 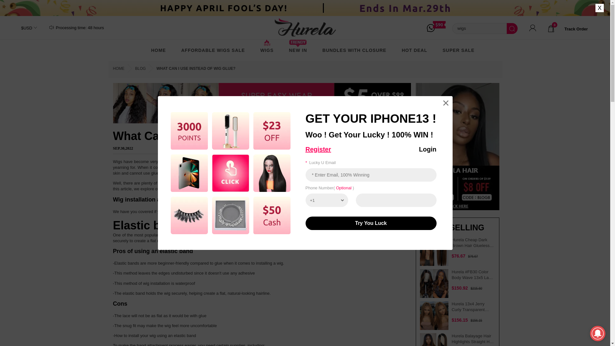 I want to click on hurela hair Mall, so click(x=305, y=28).